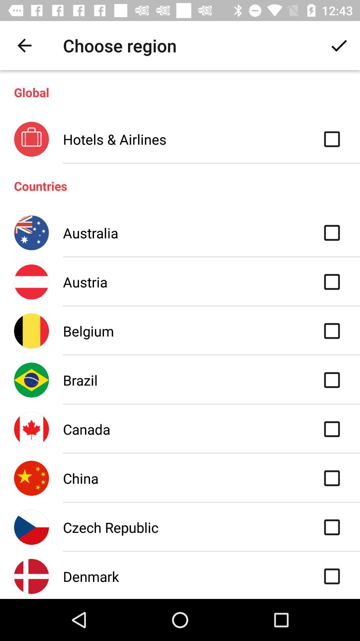  I want to click on turn off icon above the global icon, so click(339, 45).